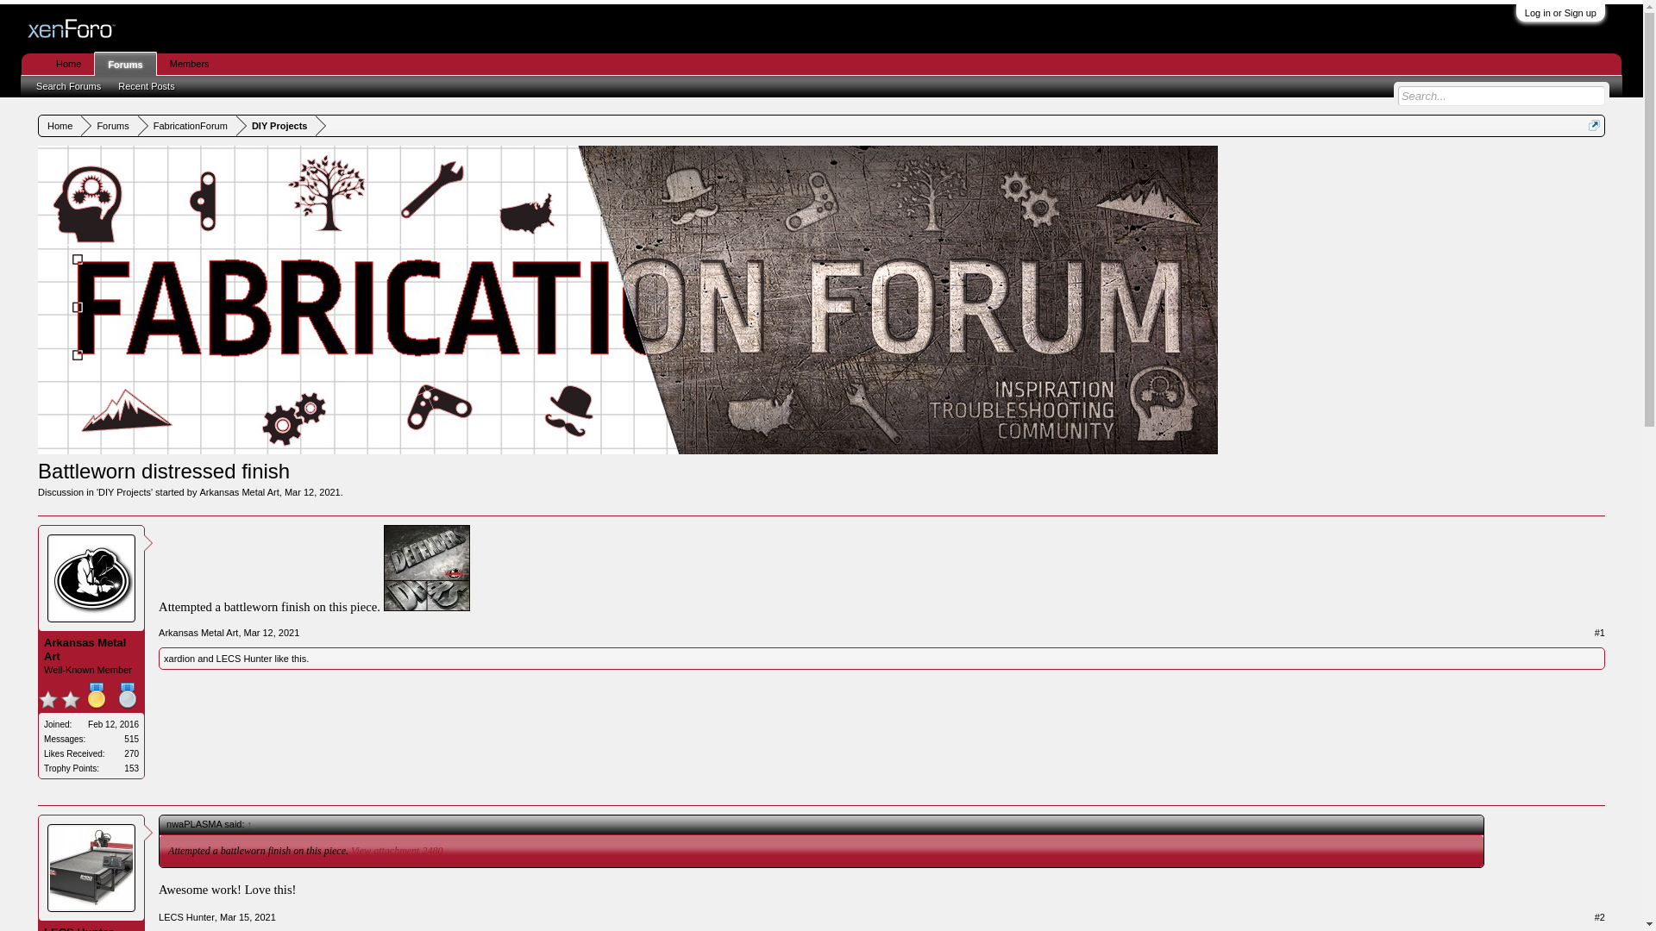 This screenshot has height=931, width=1656. I want to click on View attachment 2480, so click(397, 850).